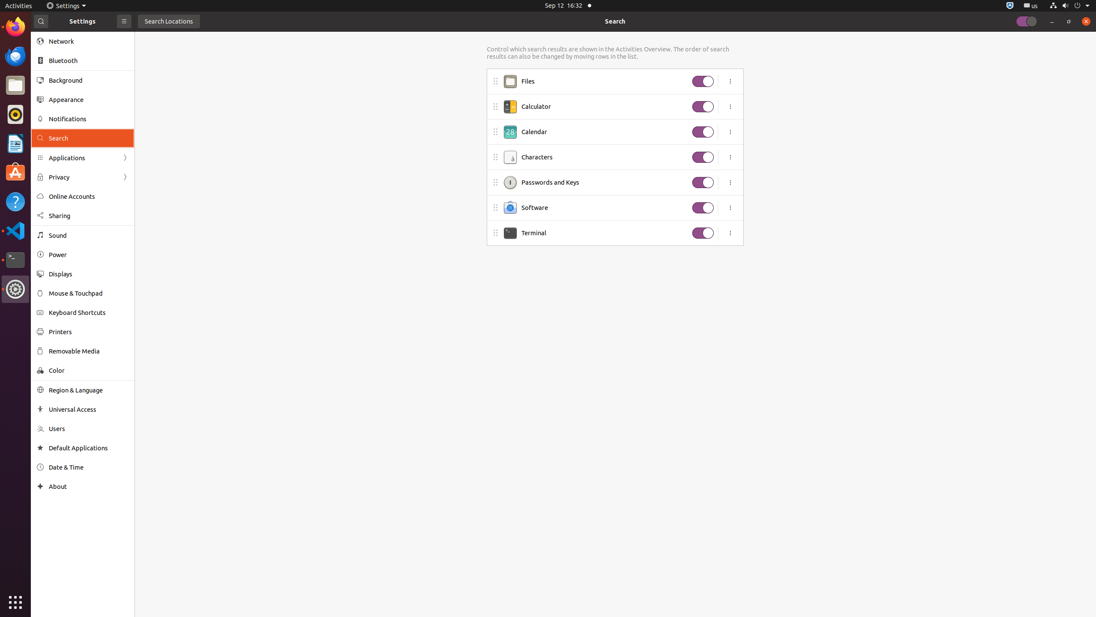 This screenshot has height=617, width=1096. Describe the element at coordinates (89, 274) in the screenshot. I see `Displays` at that location.